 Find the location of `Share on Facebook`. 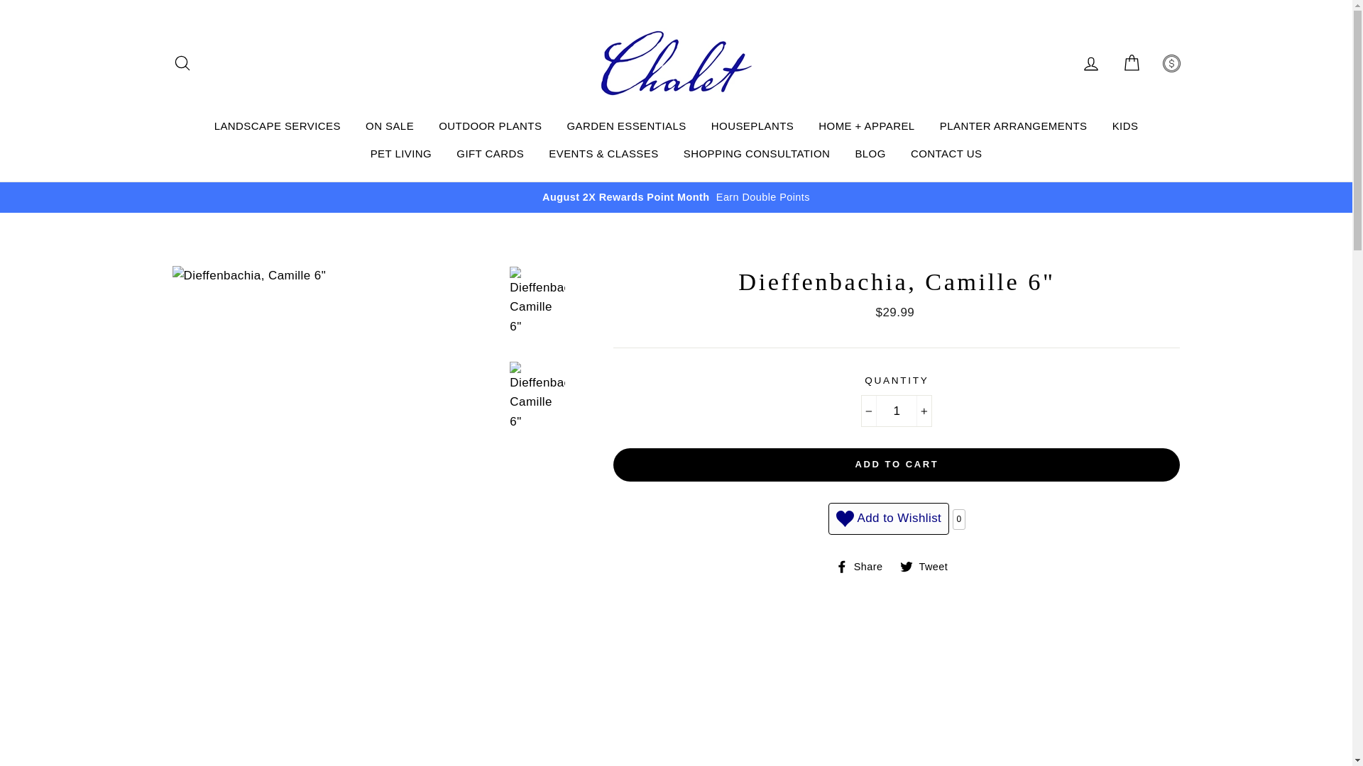

Share on Facebook is located at coordinates (865, 566).